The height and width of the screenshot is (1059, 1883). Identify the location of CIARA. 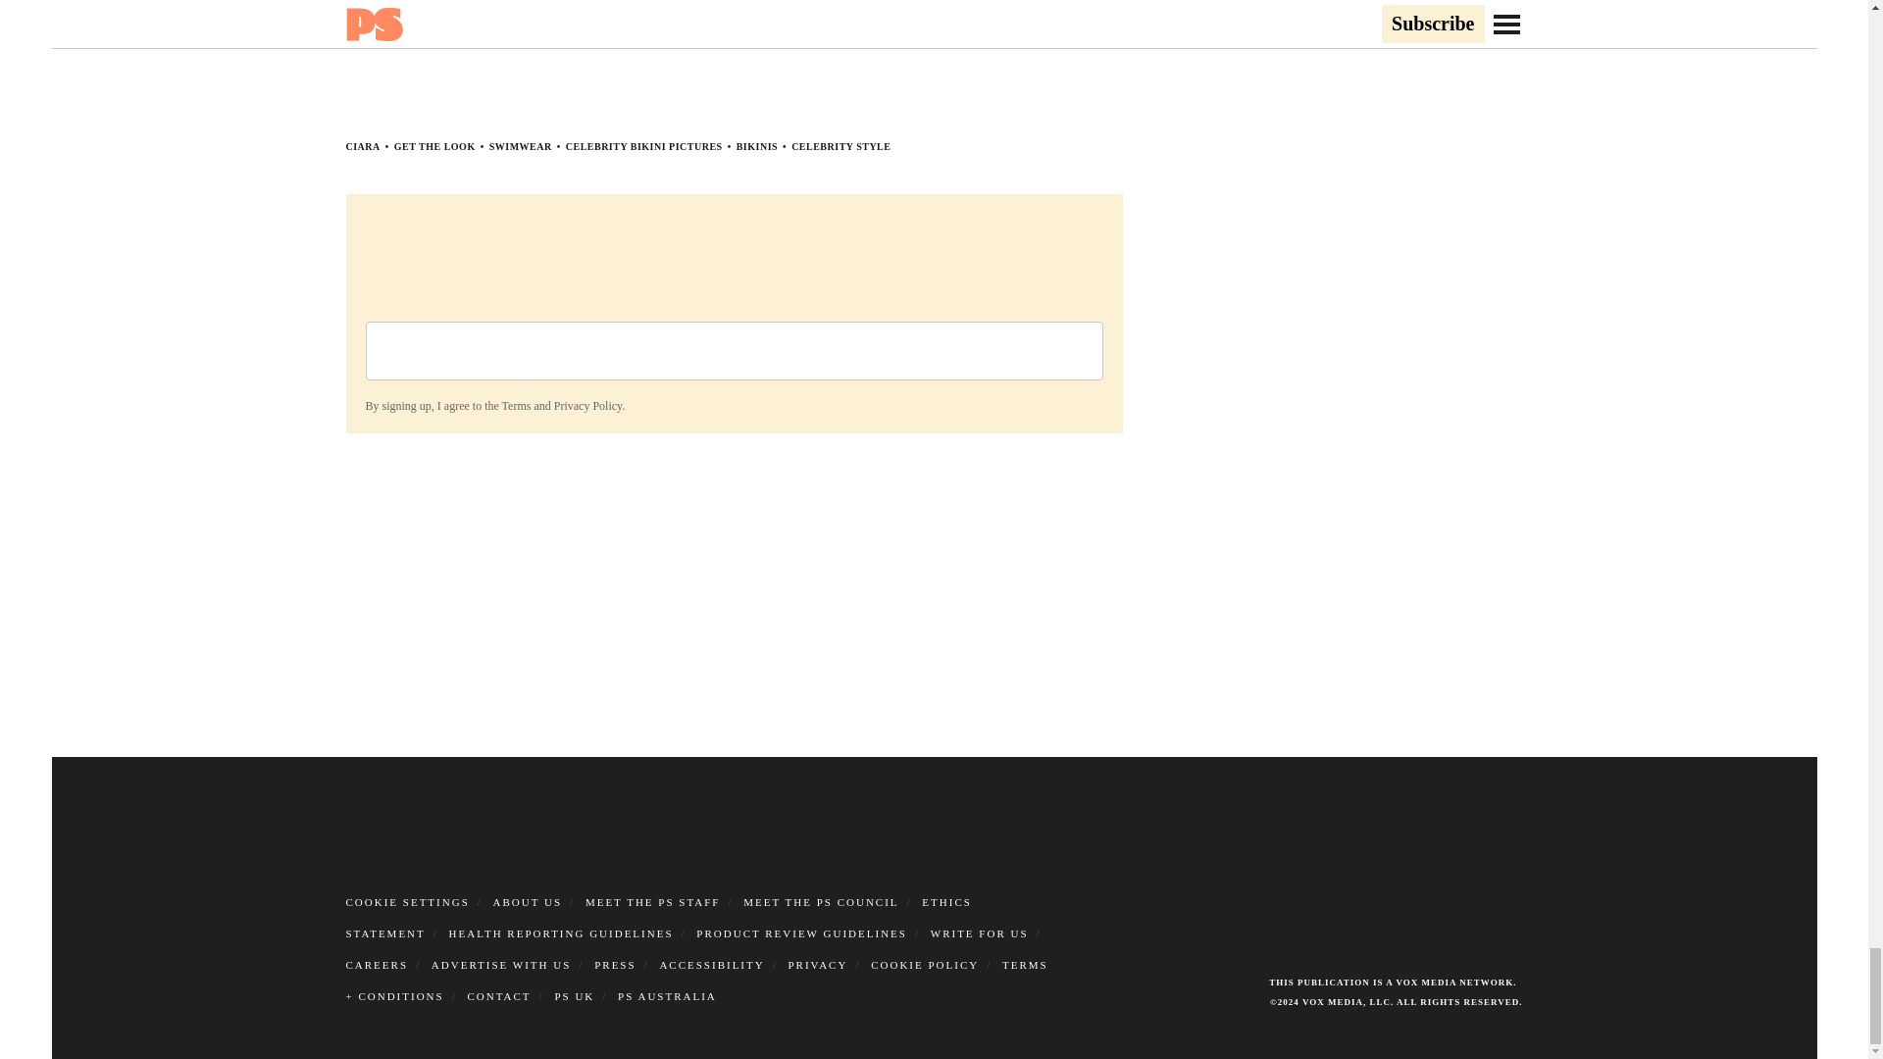
(362, 146).